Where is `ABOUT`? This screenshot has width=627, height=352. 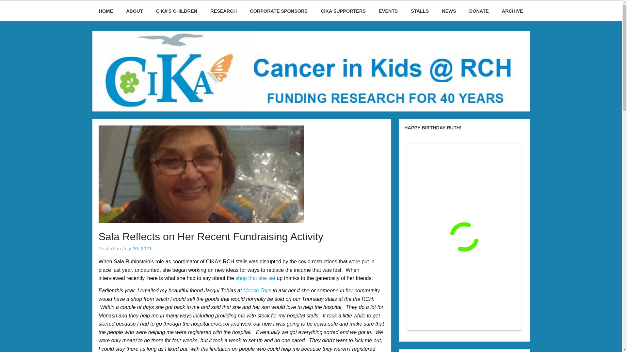 ABOUT is located at coordinates (134, 11).